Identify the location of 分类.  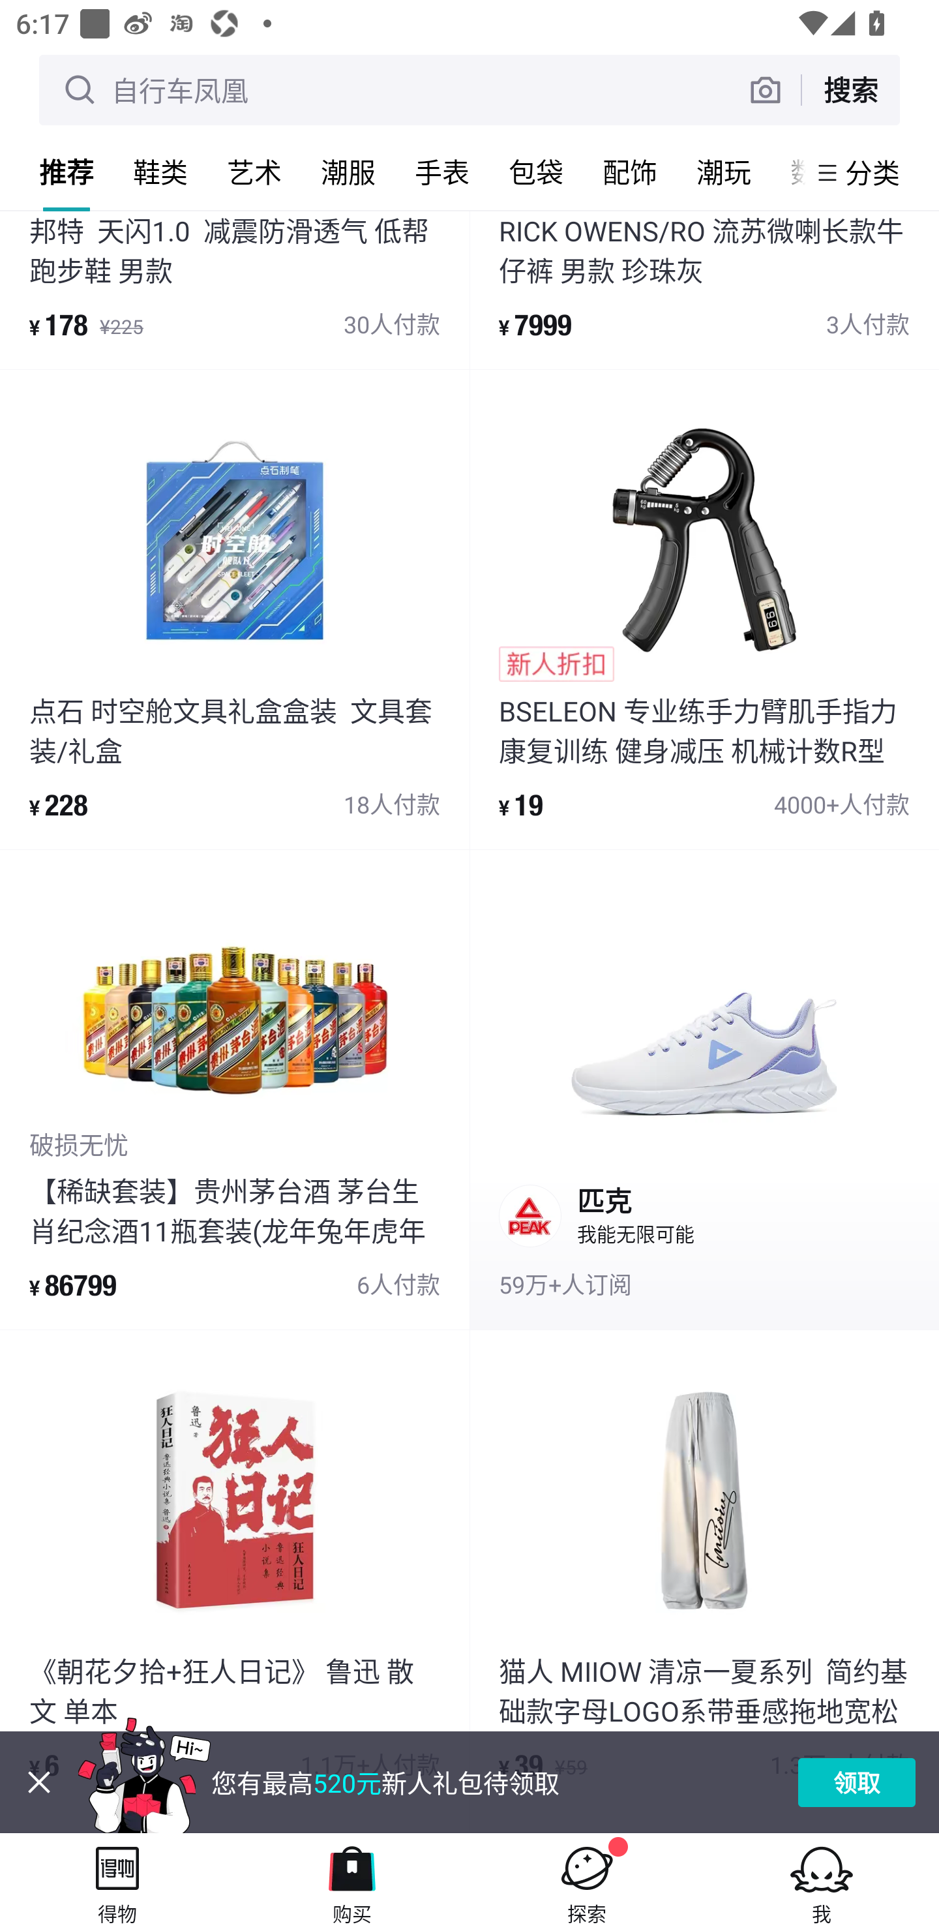
(872, 172).